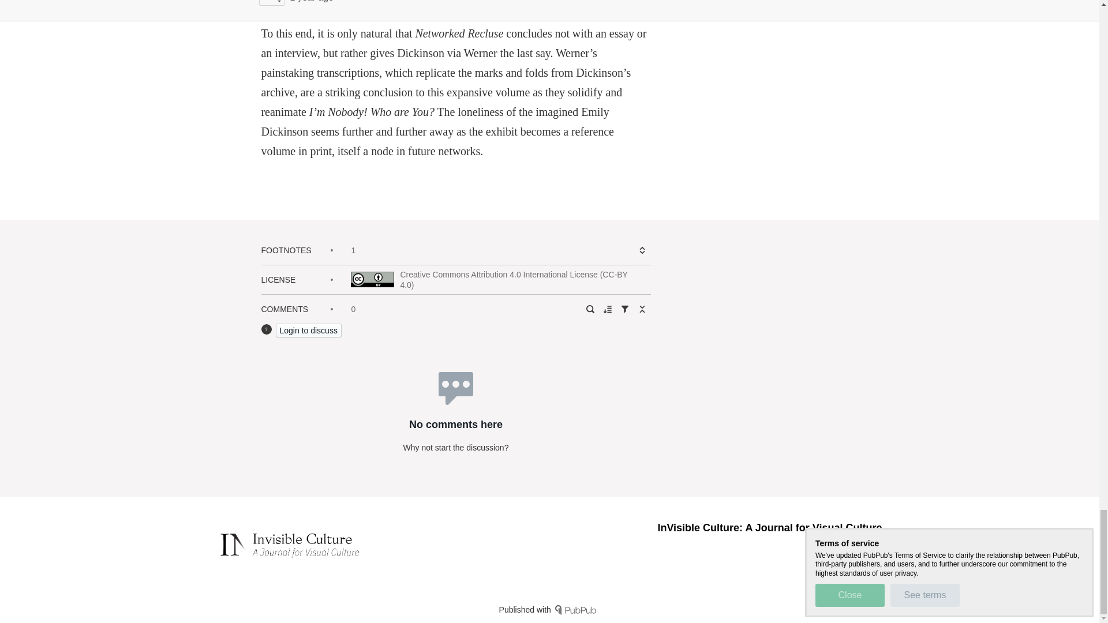  What do you see at coordinates (308, 330) in the screenshot?
I see `Login to discuss` at bounding box center [308, 330].